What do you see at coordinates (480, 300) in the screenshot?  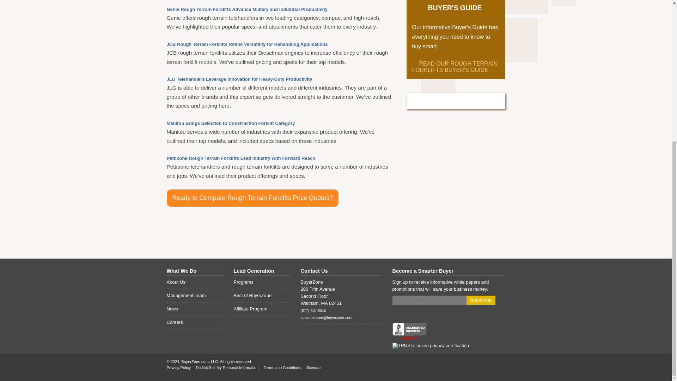 I see `Subscribe` at bounding box center [480, 300].